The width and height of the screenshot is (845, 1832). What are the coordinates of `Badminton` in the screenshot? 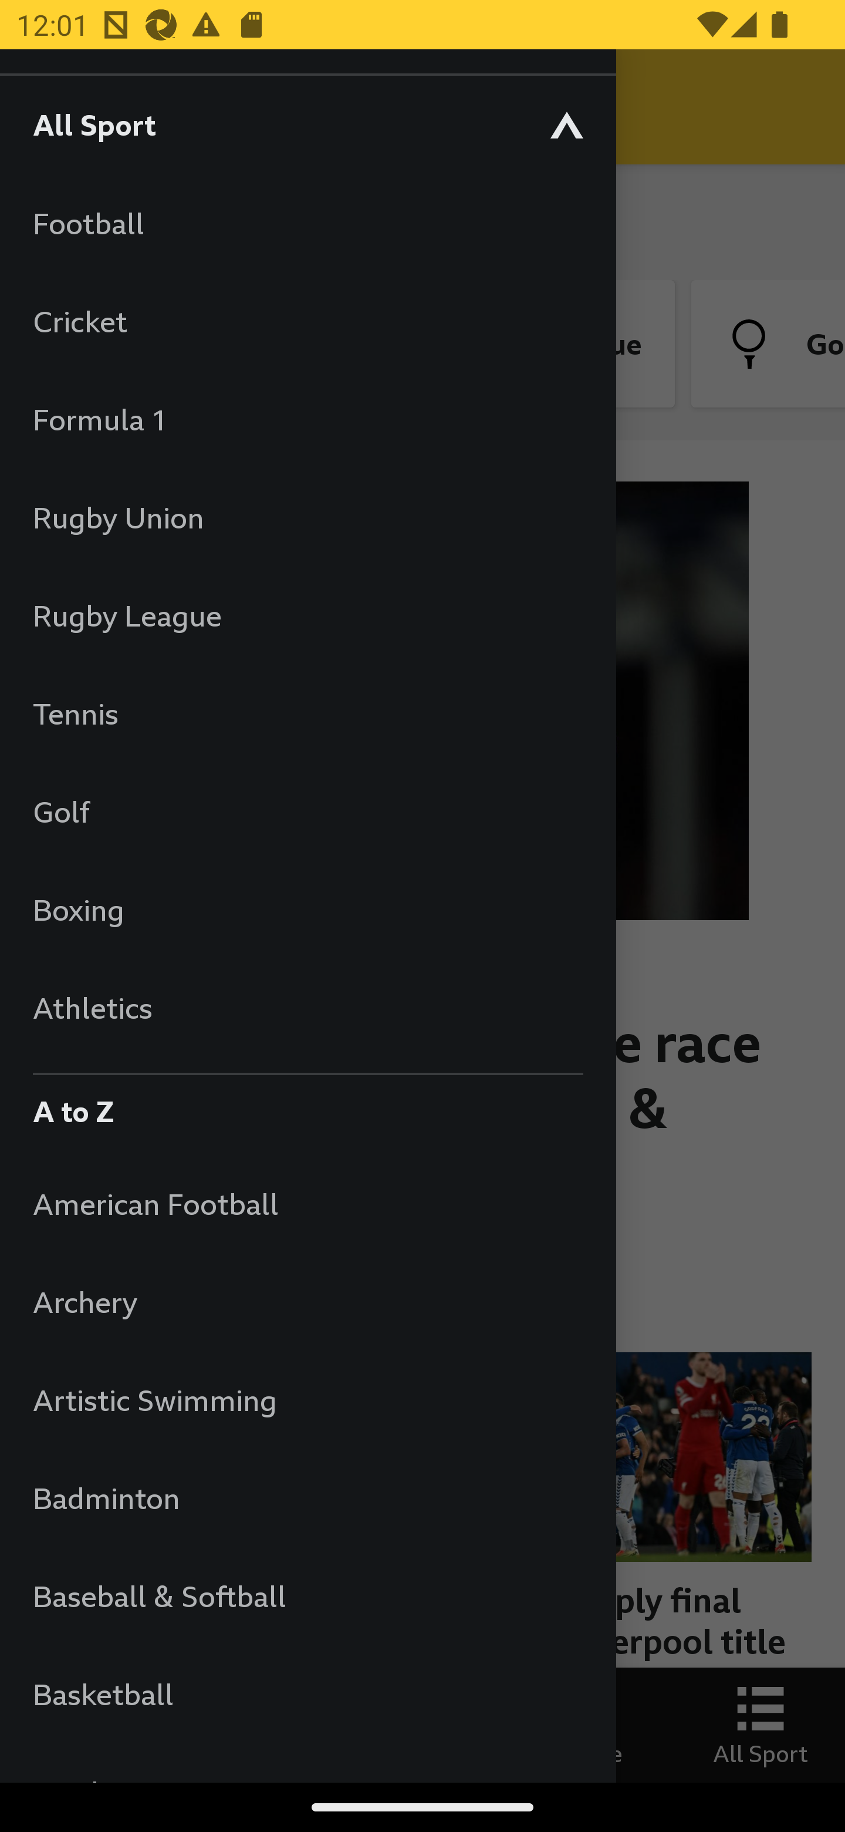 It's located at (307, 1498).